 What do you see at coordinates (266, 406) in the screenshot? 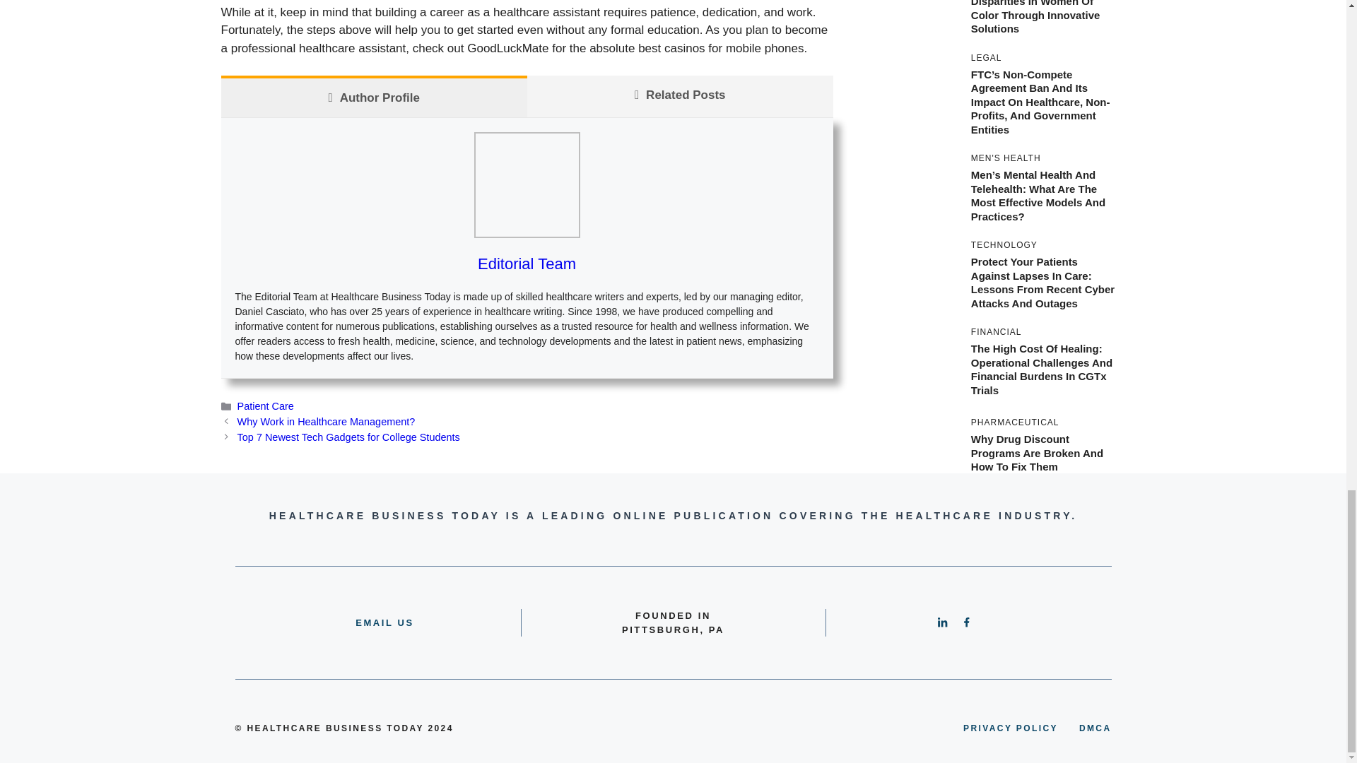
I see `Patient Care` at bounding box center [266, 406].